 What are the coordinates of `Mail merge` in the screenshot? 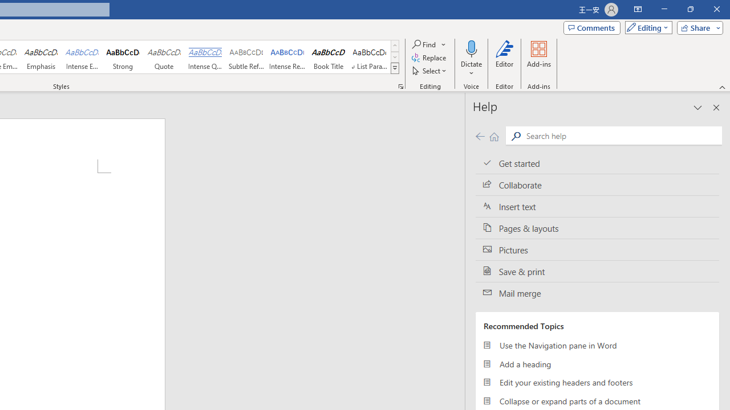 It's located at (597, 293).